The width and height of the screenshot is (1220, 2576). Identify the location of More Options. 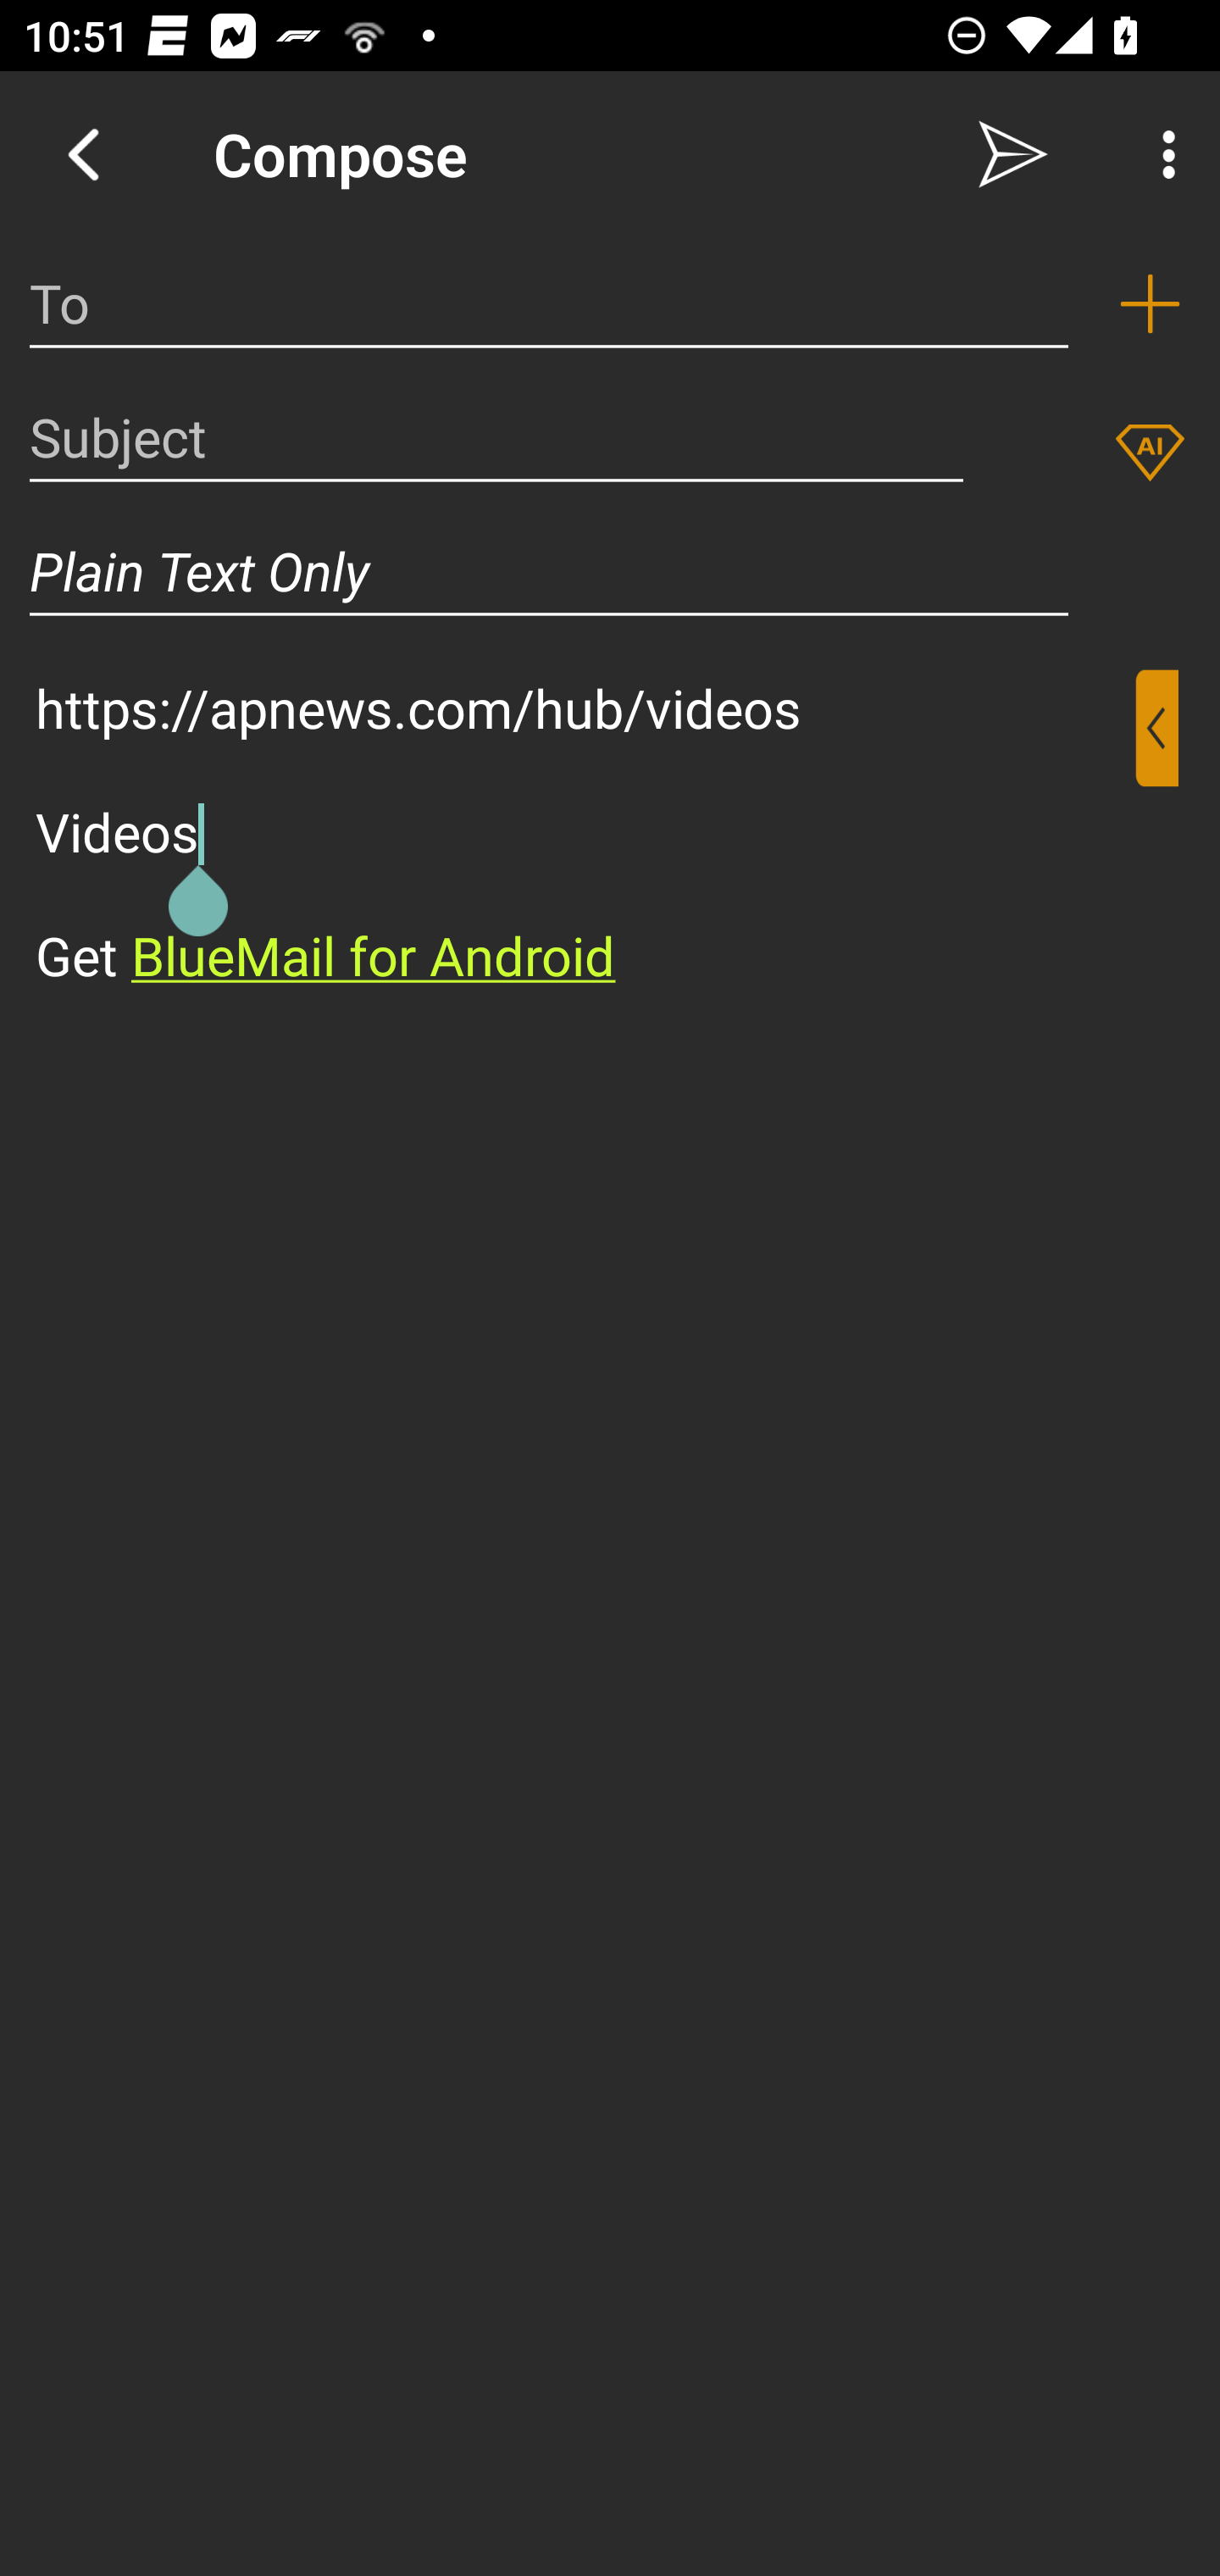
(1161, 154).